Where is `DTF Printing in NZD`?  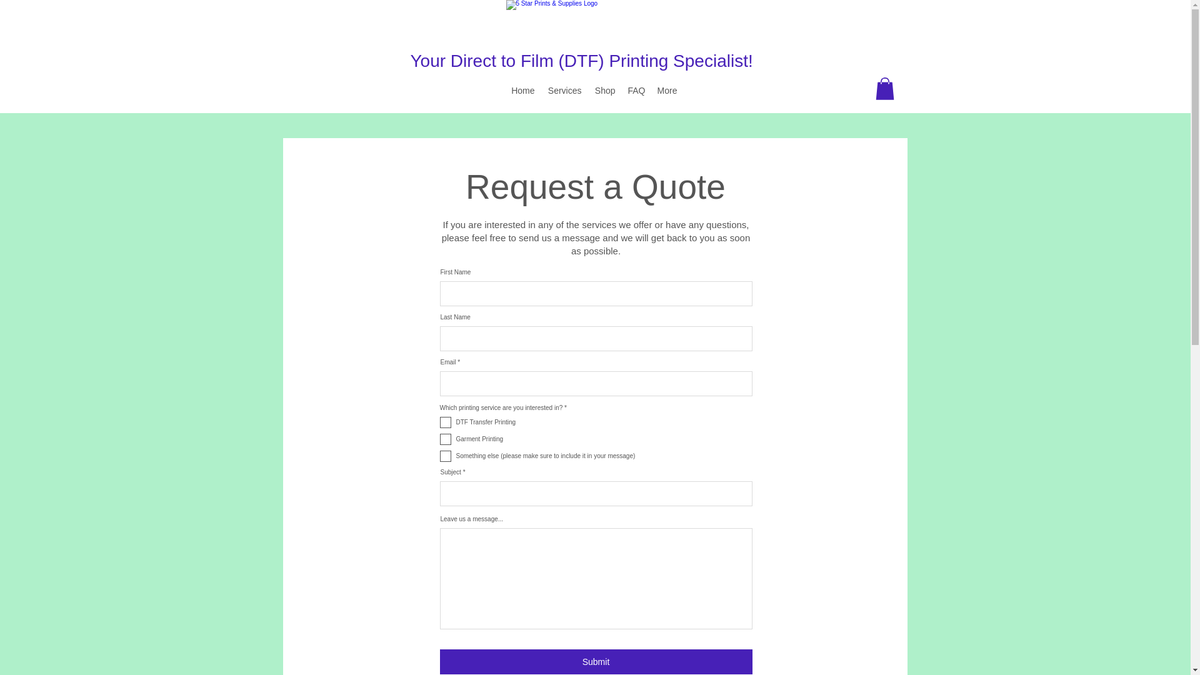 DTF Printing in NZD is located at coordinates (595, 27).